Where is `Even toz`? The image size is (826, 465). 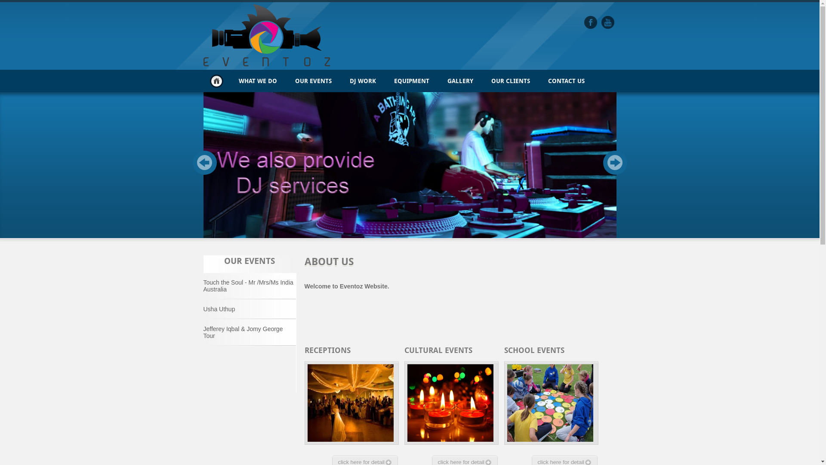
Even toz is located at coordinates (608, 22).